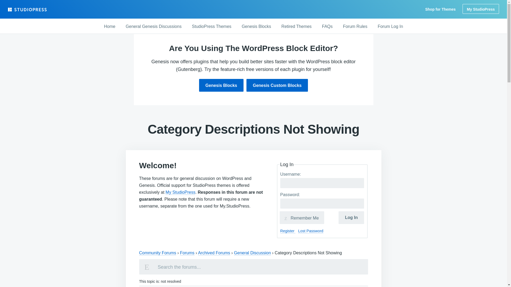 This screenshot has height=287, width=511. What do you see at coordinates (158, 253) in the screenshot?
I see `Community Forums` at bounding box center [158, 253].